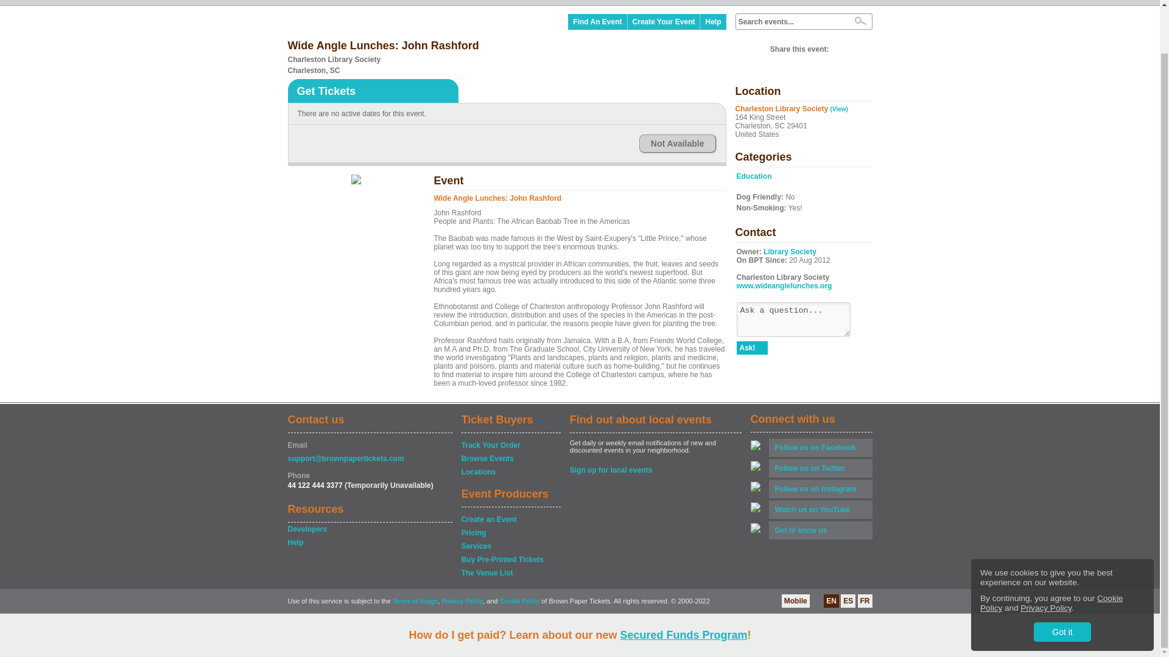 This screenshot has height=657, width=1169. What do you see at coordinates (369, 543) in the screenshot?
I see `Help` at bounding box center [369, 543].